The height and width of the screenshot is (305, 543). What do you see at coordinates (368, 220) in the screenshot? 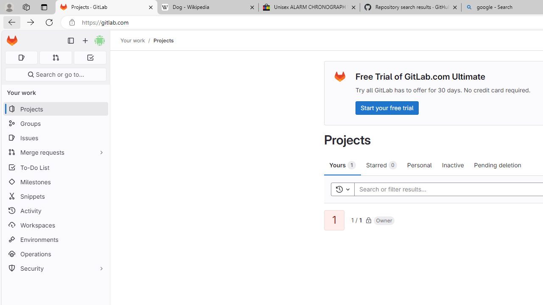
I see `Class: s16` at bounding box center [368, 220].